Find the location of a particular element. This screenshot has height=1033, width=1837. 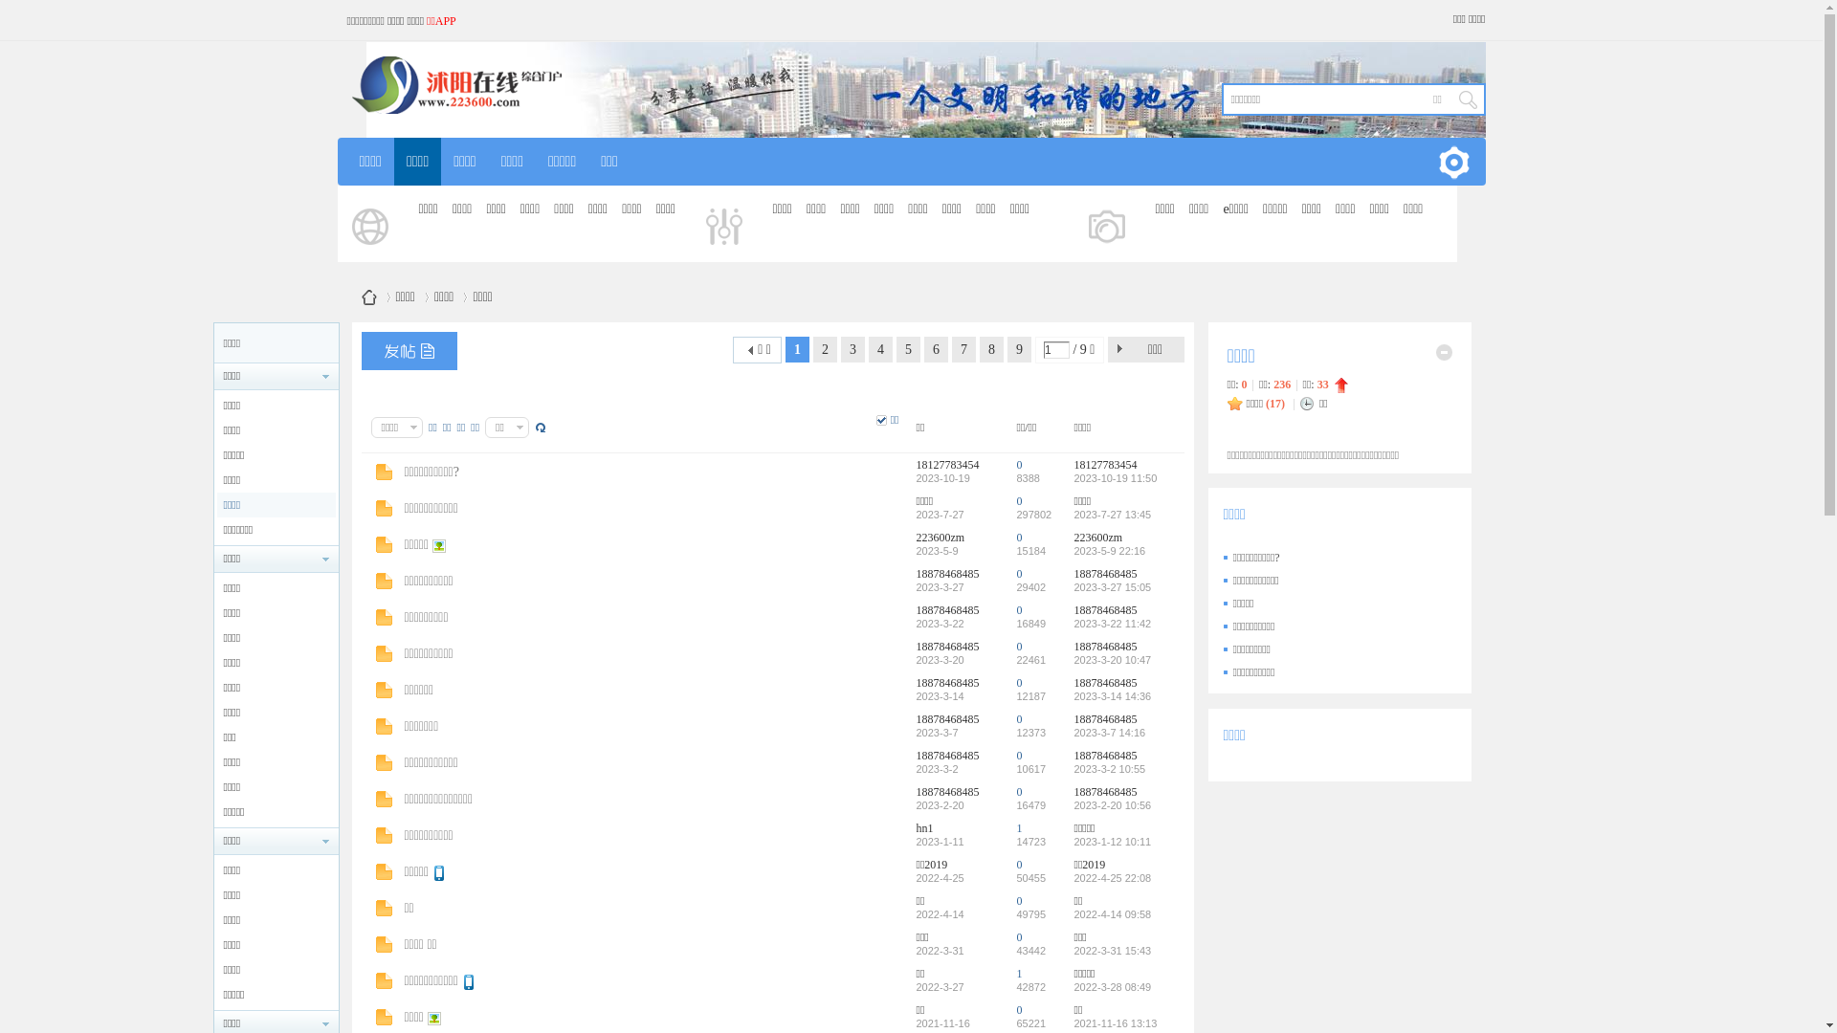

0 is located at coordinates (1019, 683).